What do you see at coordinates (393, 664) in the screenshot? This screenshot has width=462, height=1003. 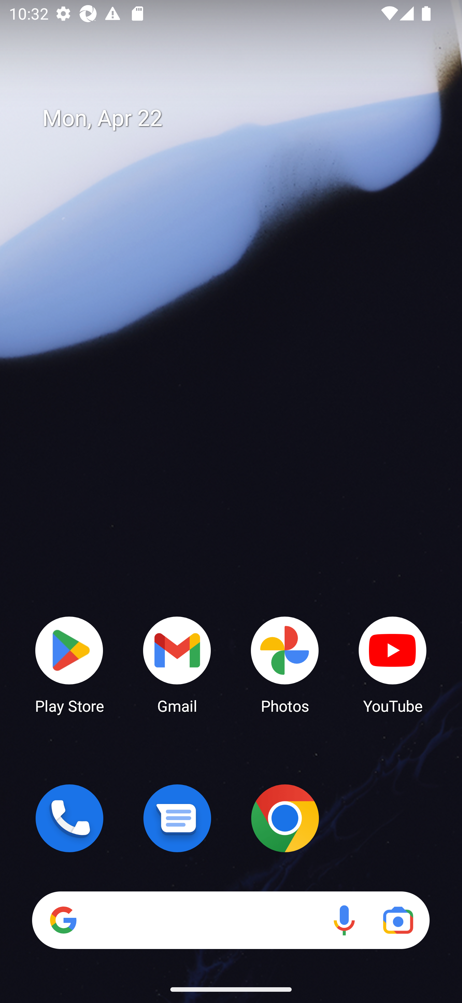 I see `YouTube` at bounding box center [393, 664].